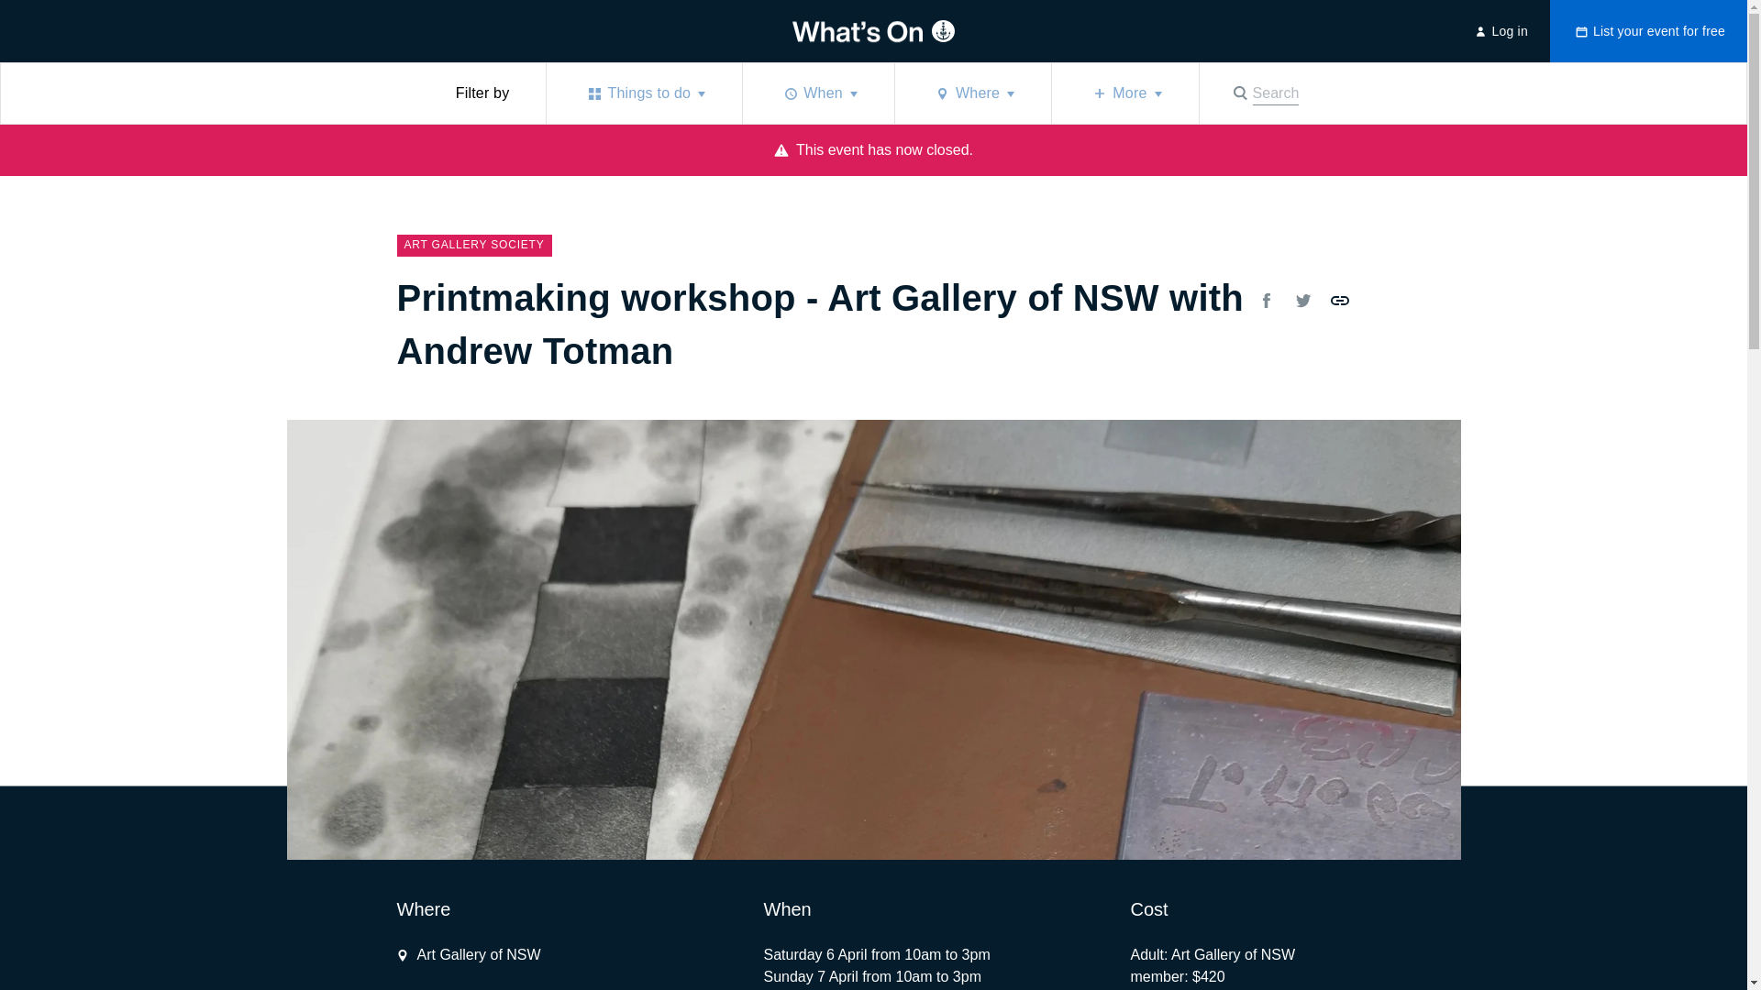 This screenshot has height=990, width=1761. Describe the element at coordinates (468, 955) in the screenshot. I see `Search` at that location.